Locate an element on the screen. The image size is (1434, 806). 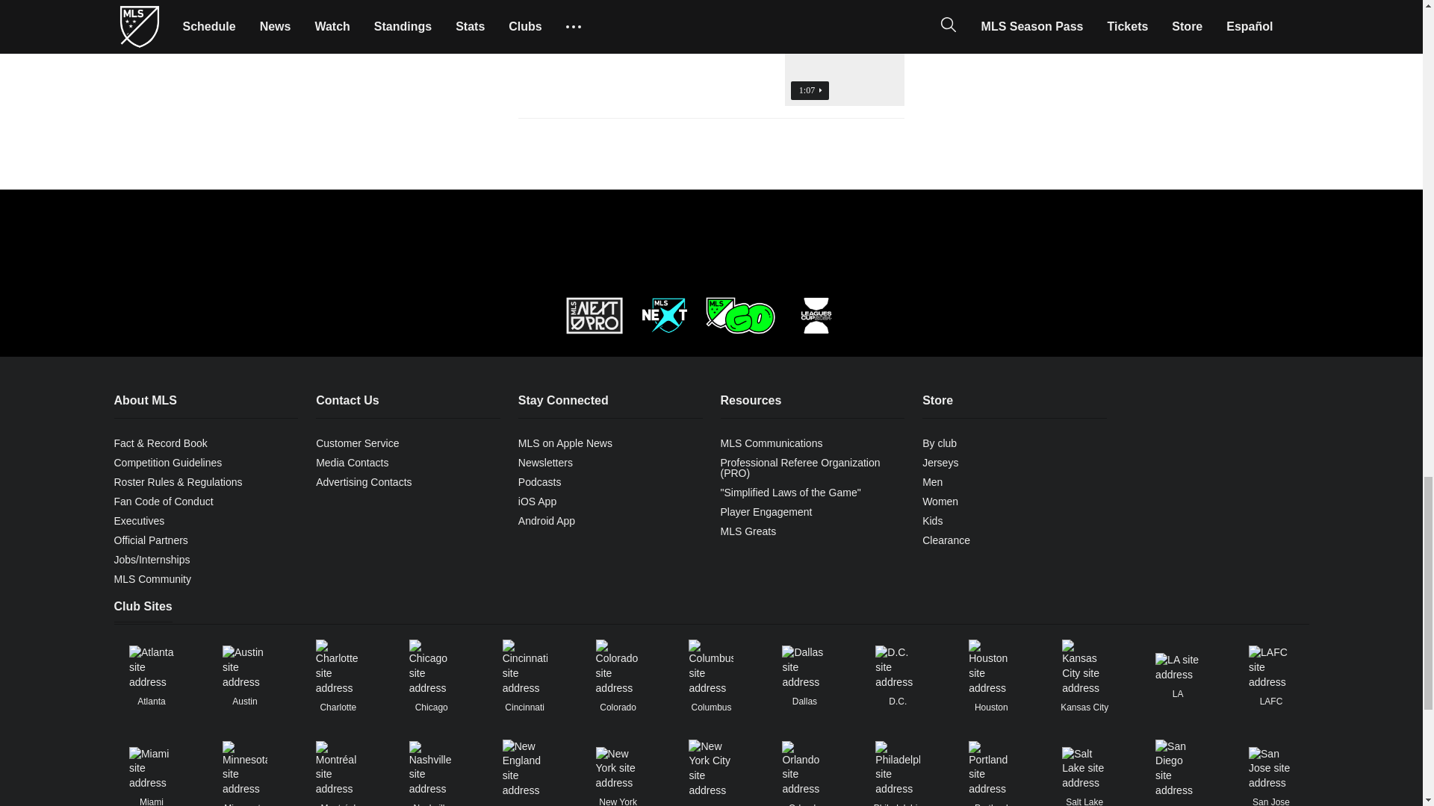
Goal: T. Baribo vs. RBNY, 14' is located at coordinates (711, 13).